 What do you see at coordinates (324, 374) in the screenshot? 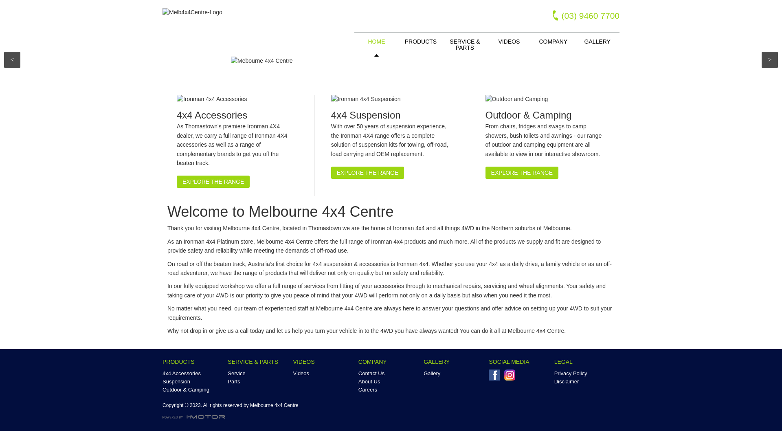
I see `Videos` at bounding box center [324, 374].